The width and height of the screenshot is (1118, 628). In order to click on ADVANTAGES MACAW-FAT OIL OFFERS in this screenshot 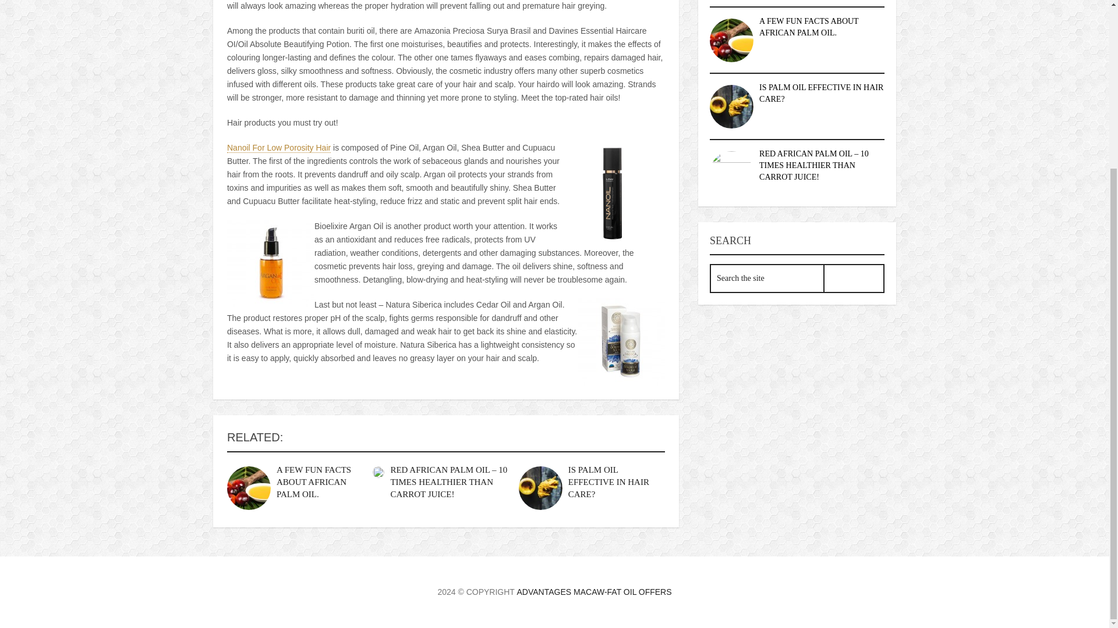, I will do `click(594, 592)`.